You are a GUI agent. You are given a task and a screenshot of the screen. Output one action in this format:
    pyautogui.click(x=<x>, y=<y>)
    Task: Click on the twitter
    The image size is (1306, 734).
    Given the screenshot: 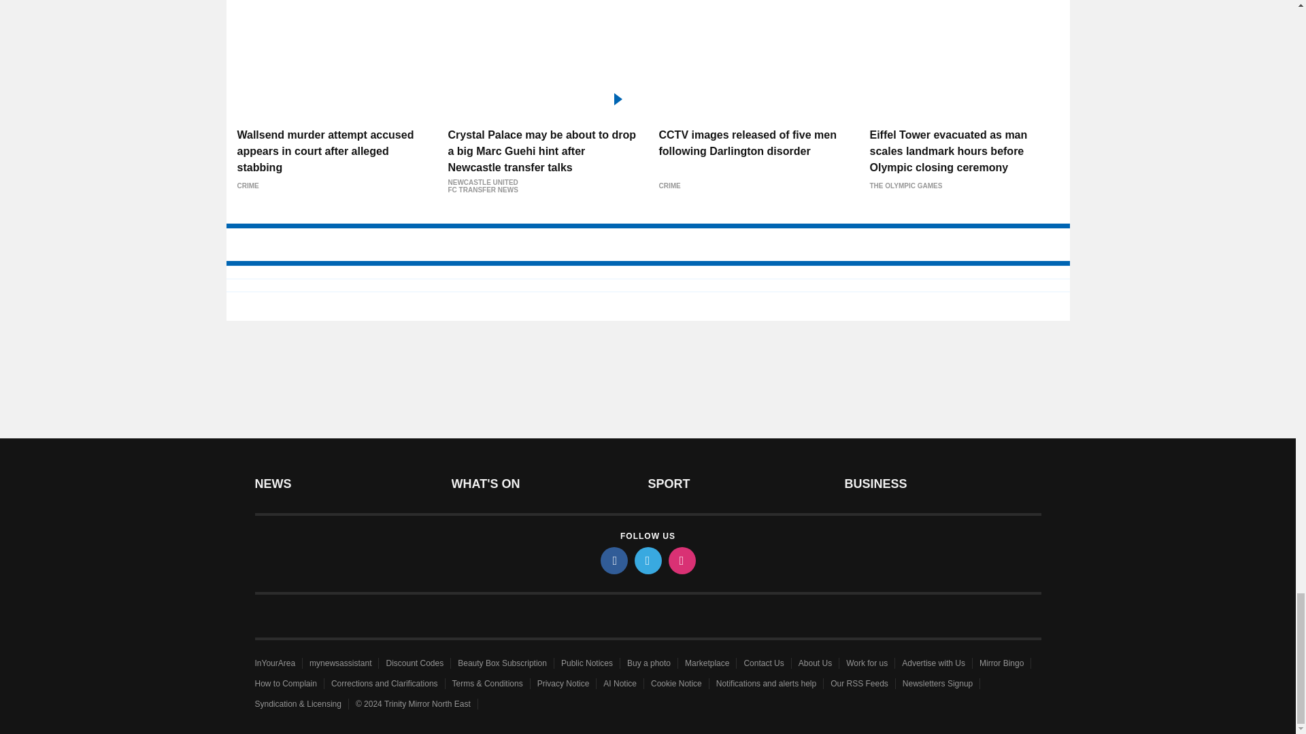 What is the action you would take?
    pyautogui.click(x=647, y=560)
    